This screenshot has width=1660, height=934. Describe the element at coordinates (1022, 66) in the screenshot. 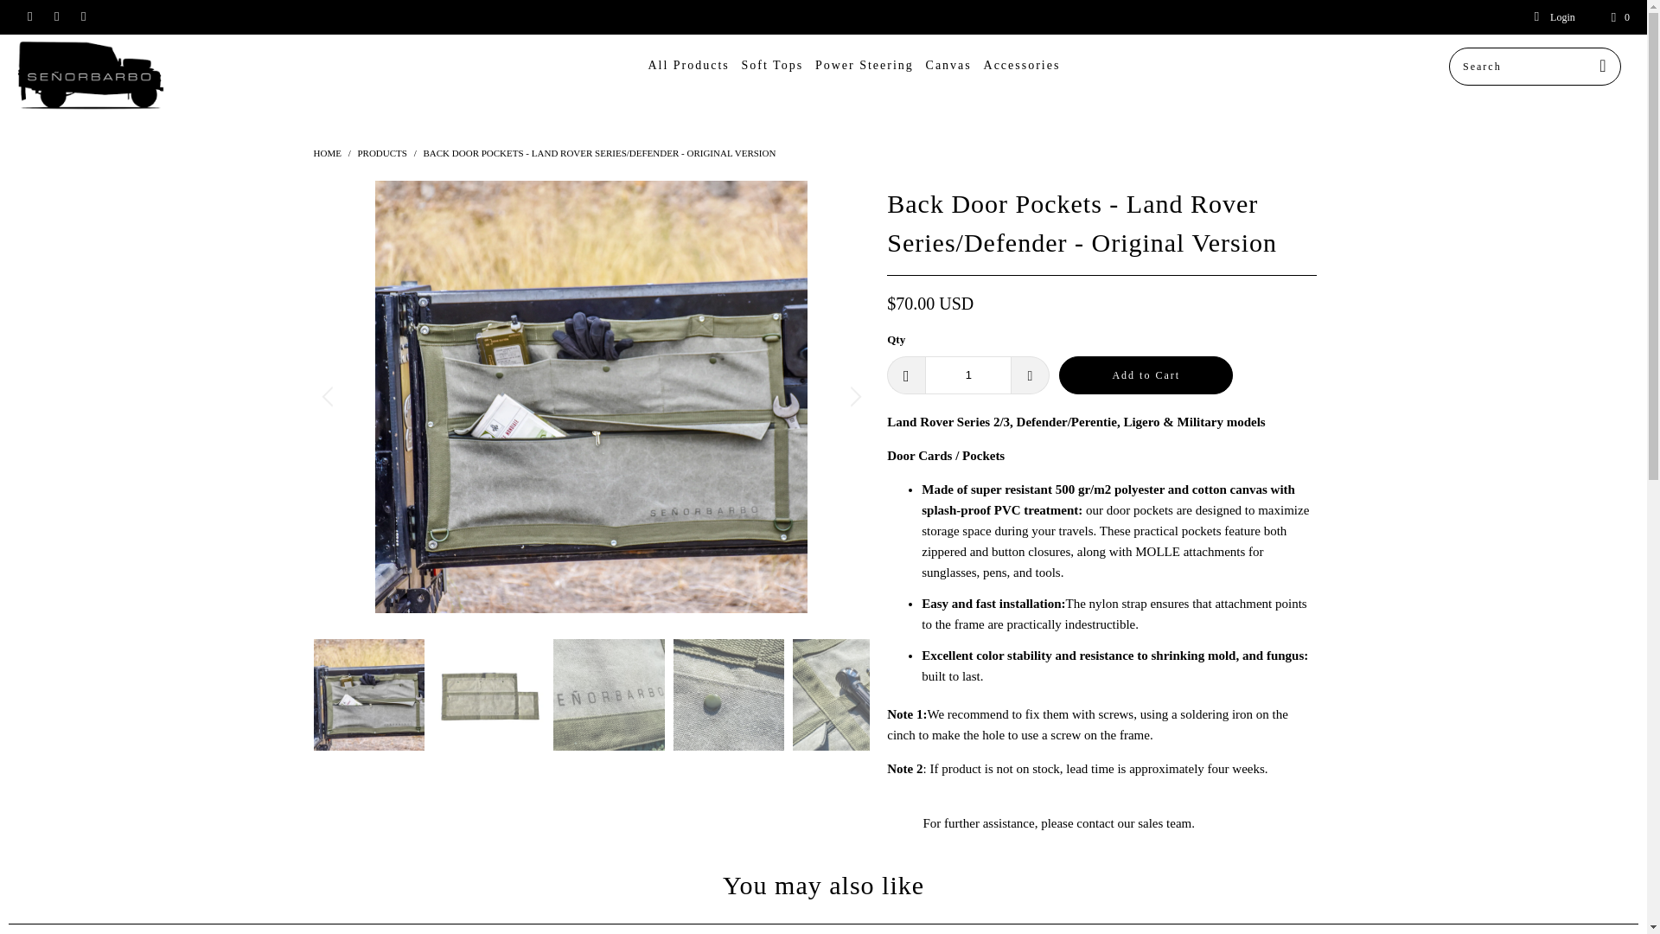

I see `Accessories` at that location.